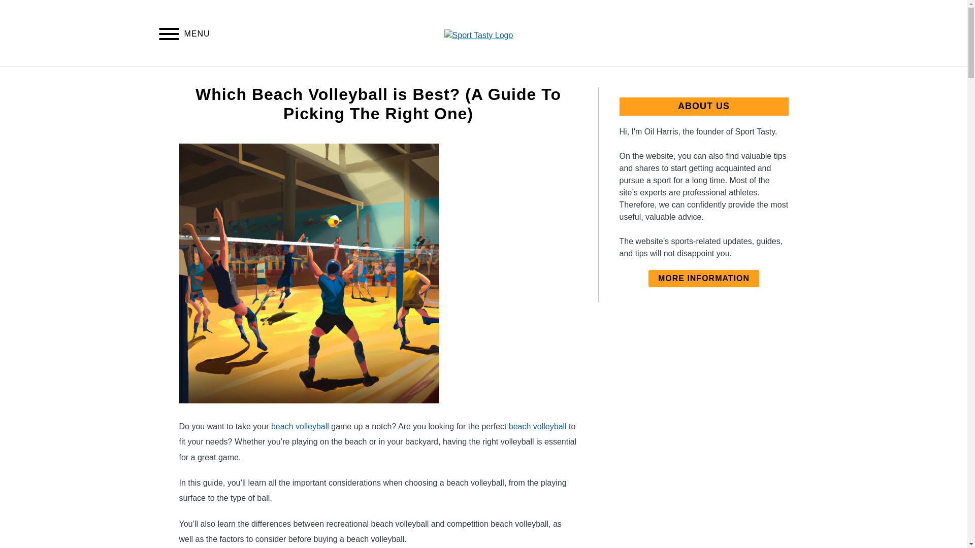  What do you see at coordinates (537, 426) in the screenshot?
I see `beach volleyball` at bounding box center [537, 426].